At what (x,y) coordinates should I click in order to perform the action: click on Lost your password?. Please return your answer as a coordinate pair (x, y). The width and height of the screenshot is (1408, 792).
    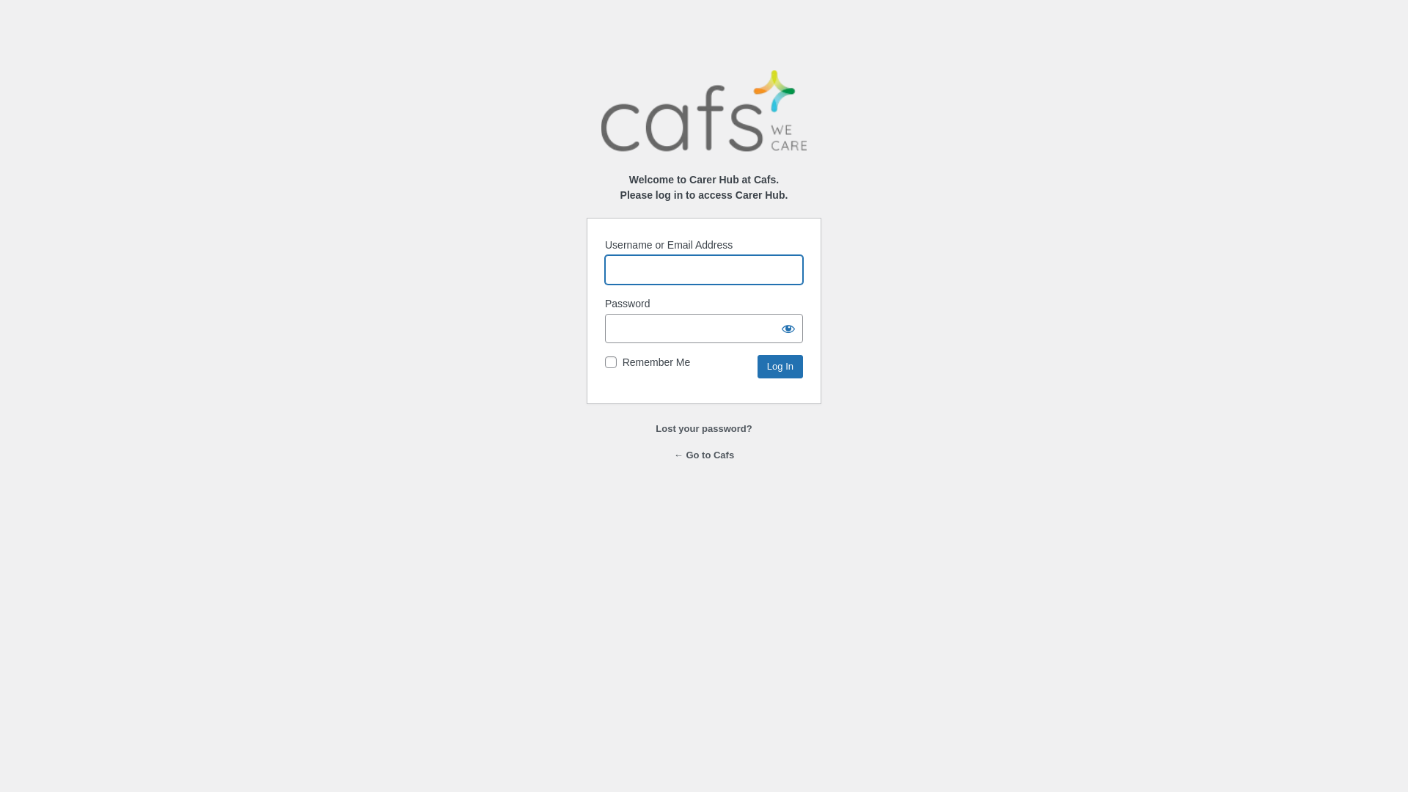
    Looking at the image, I should click on (704, 428).